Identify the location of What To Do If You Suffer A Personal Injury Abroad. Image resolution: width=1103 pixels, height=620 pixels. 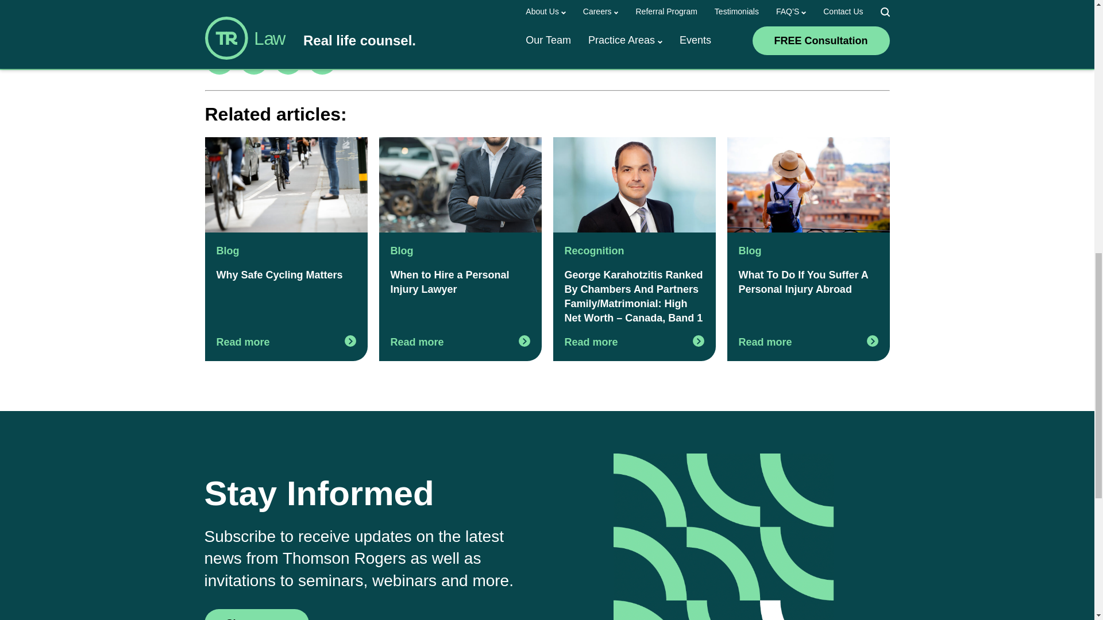
(808, 185).